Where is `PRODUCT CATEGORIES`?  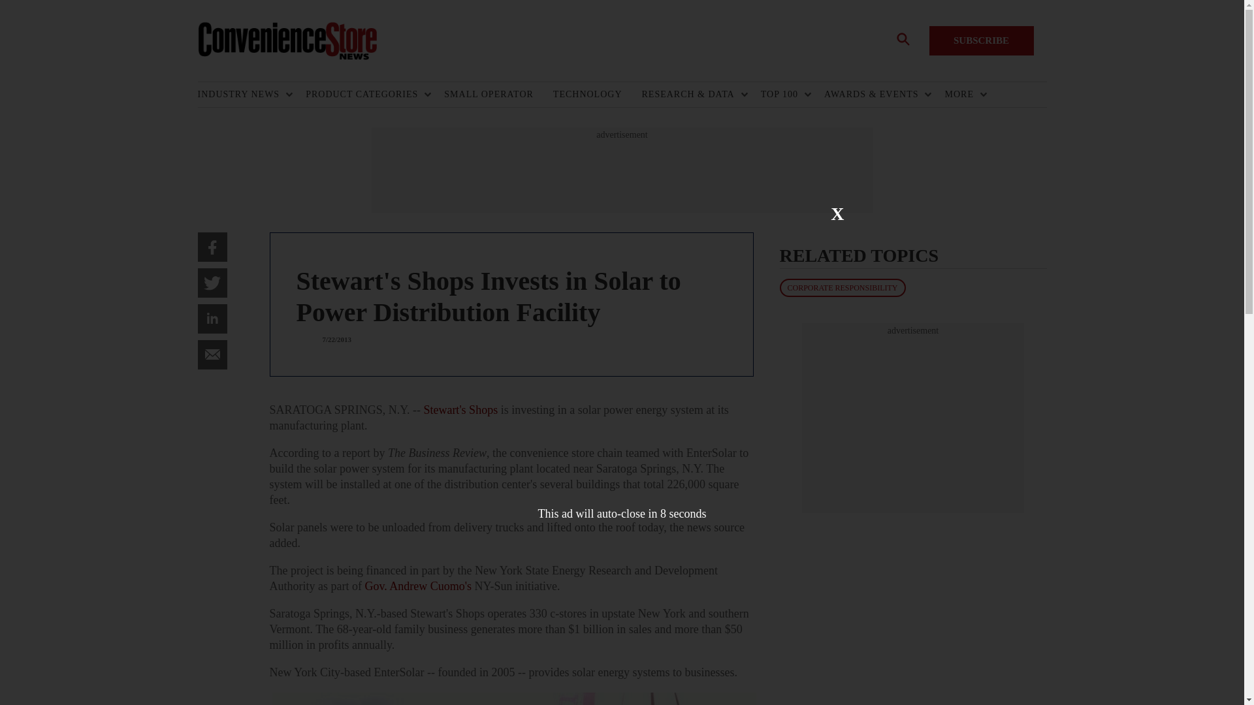 PRODUCT CATEGORIES is located at coordinates (365, 95).